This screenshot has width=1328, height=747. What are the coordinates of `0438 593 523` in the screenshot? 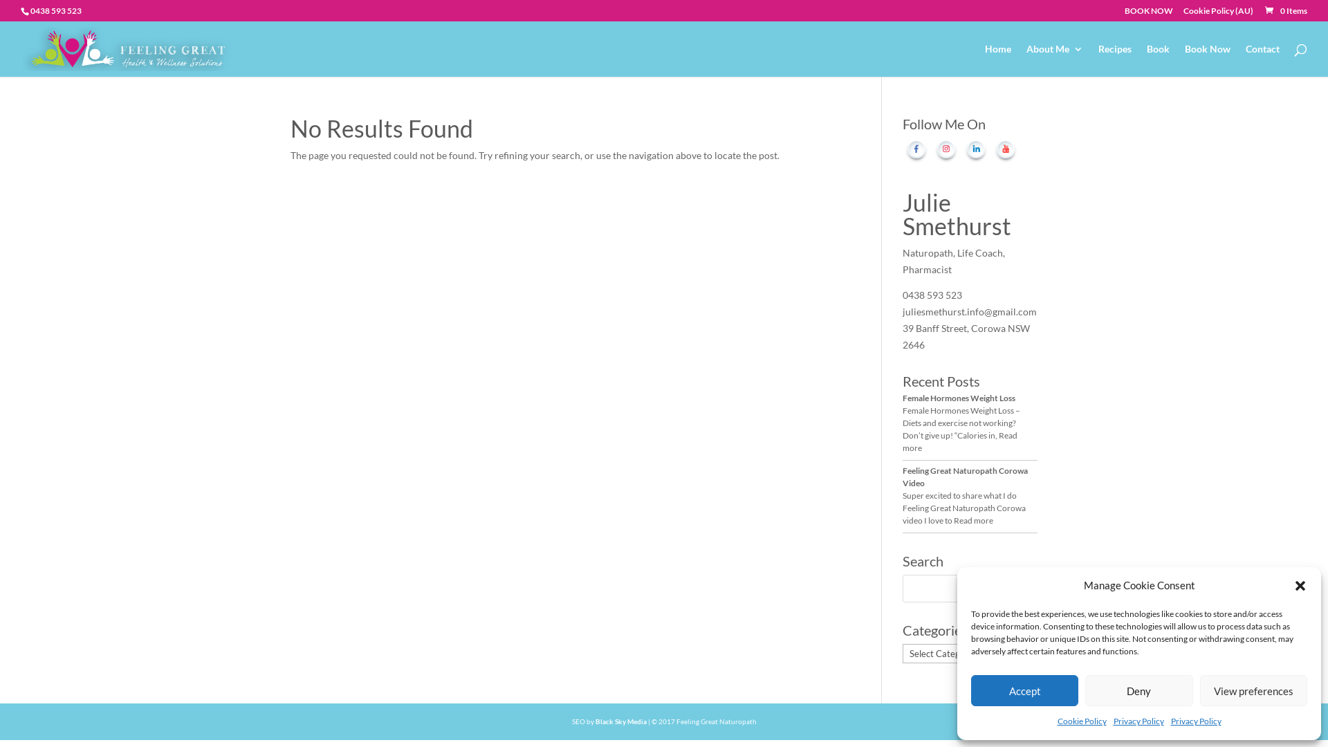 It's located at (56, 11).